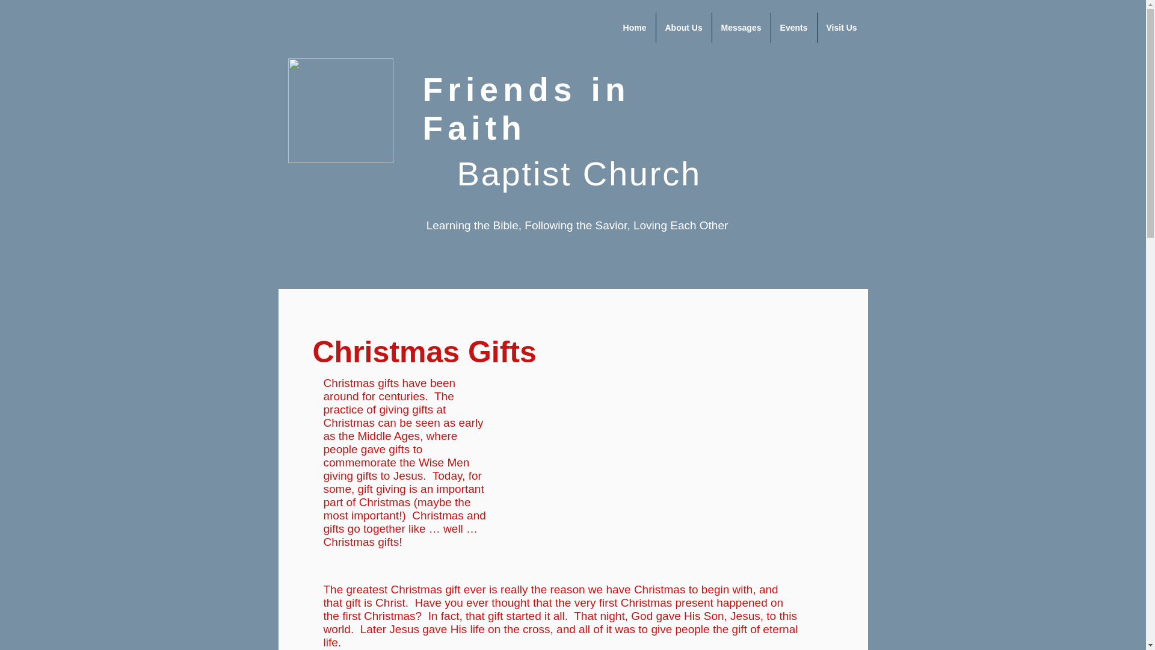 The width and height of the screenshot is (1155, 650). I want to click on Events, so click(794, 28).